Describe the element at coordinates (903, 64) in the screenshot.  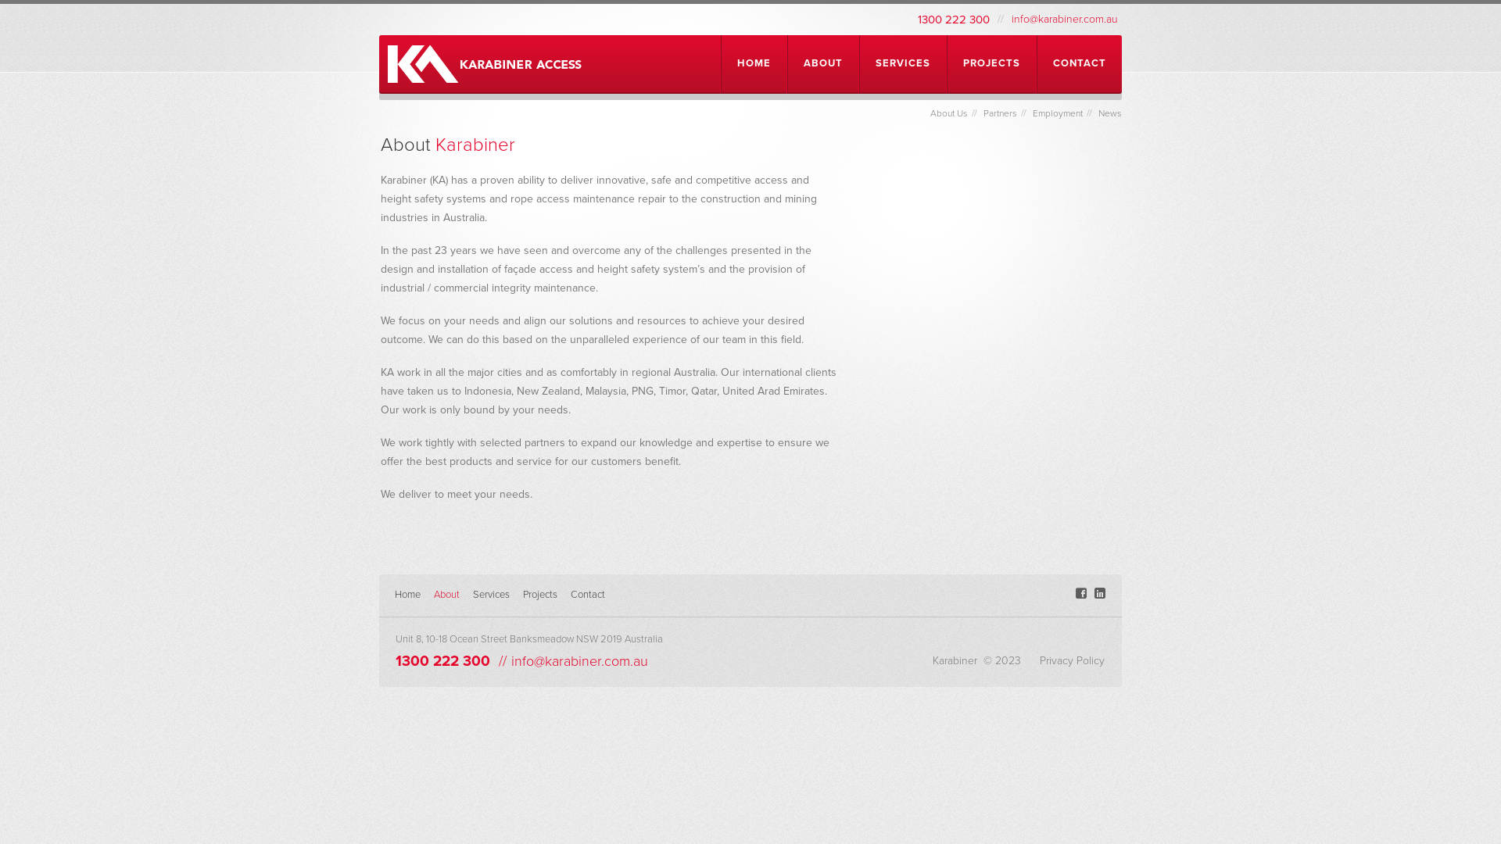
I see `SERVICES` at that location.